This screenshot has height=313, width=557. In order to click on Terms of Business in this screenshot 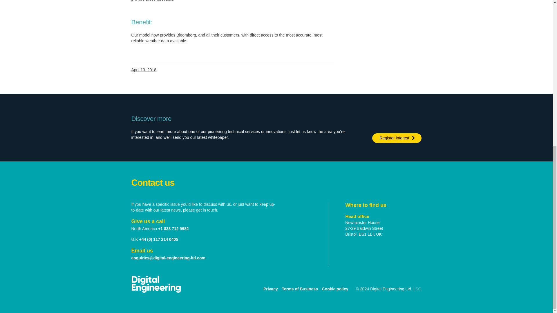, I will do `click(300, 289)`.